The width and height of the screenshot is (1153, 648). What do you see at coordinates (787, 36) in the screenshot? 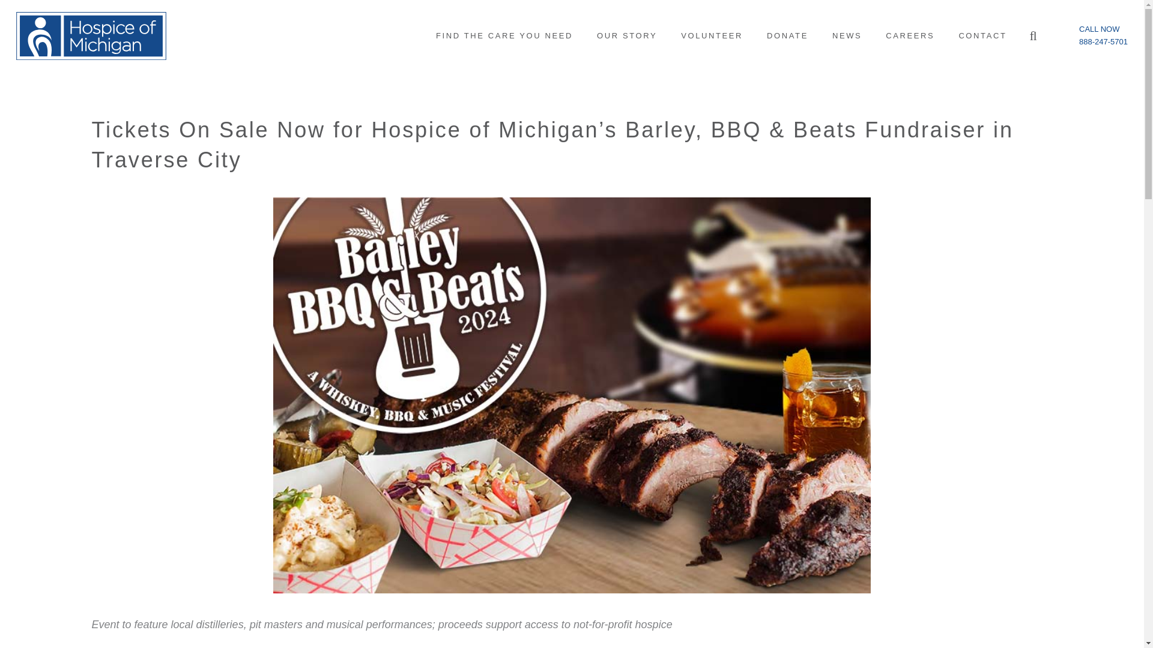
I see `DONATE` at bounding box center [787, 36].